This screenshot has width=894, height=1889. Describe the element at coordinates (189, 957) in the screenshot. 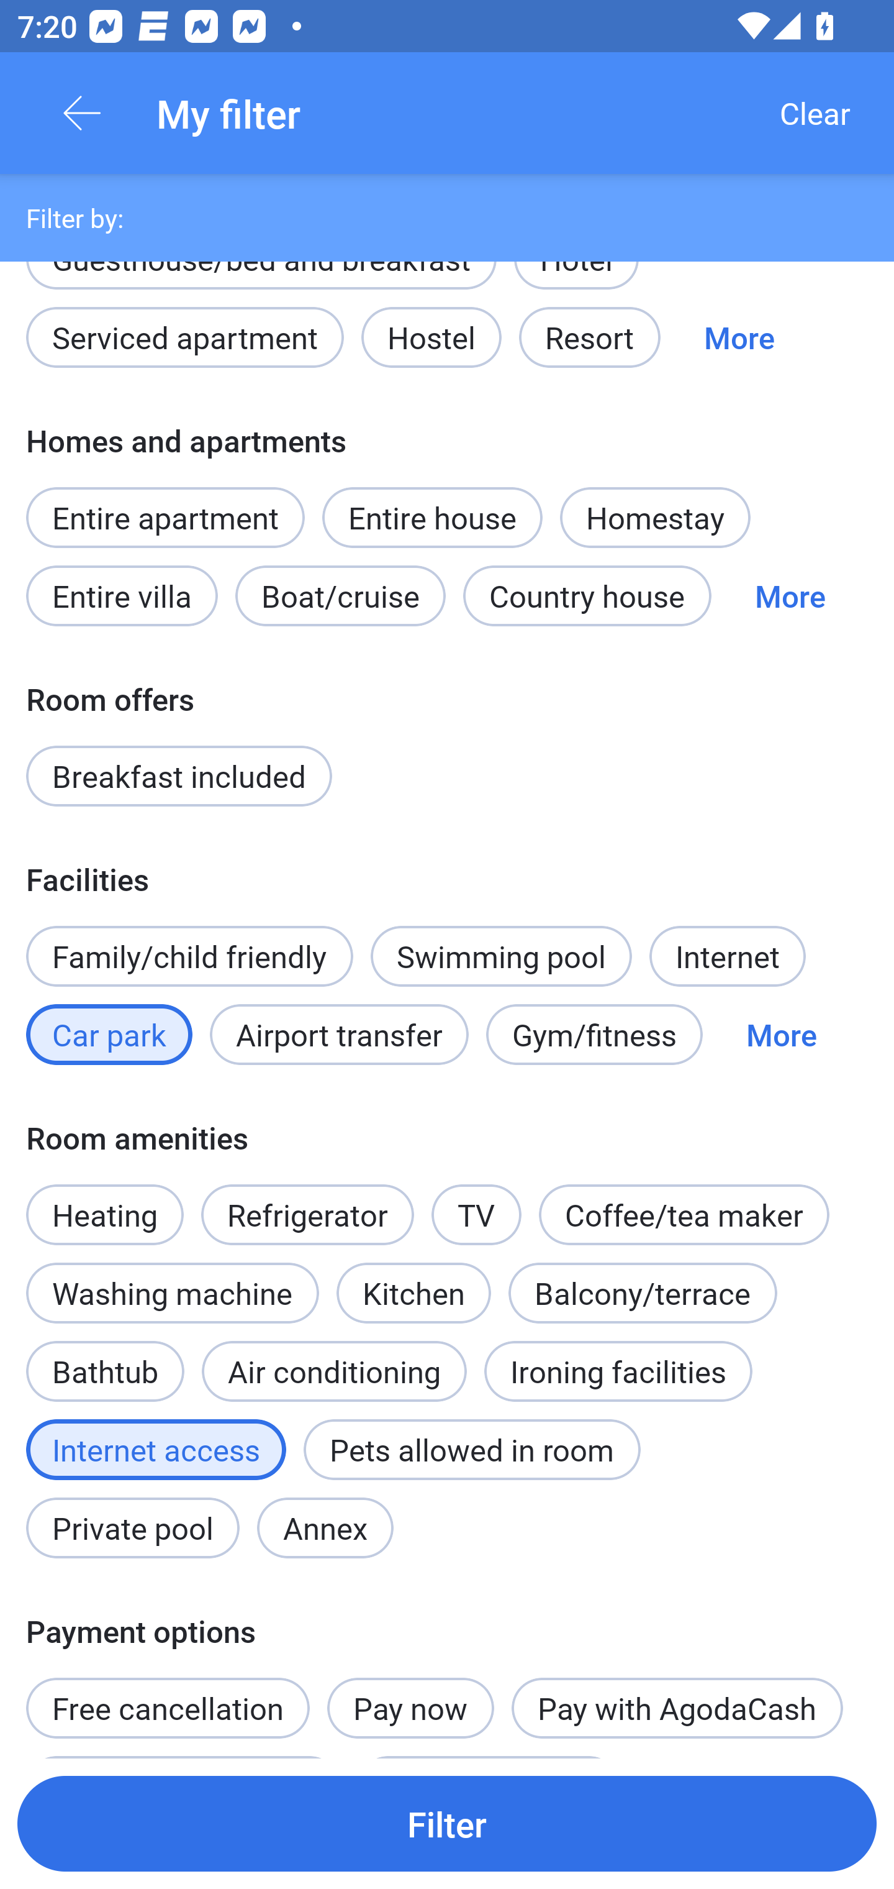

I see `Family/child friendly` at that location.